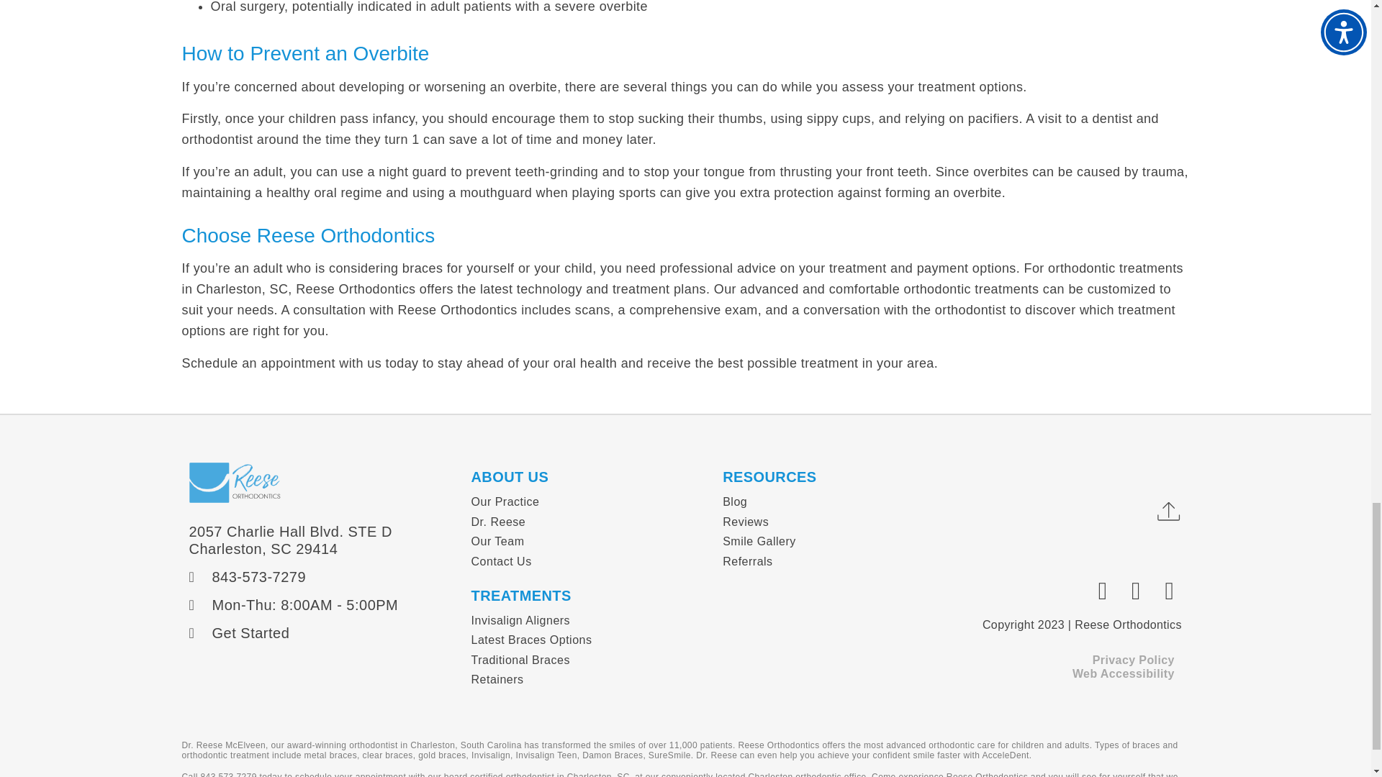 This screenshot has height=777, width=1382. I want to click on Referrals, so click(826, 561).